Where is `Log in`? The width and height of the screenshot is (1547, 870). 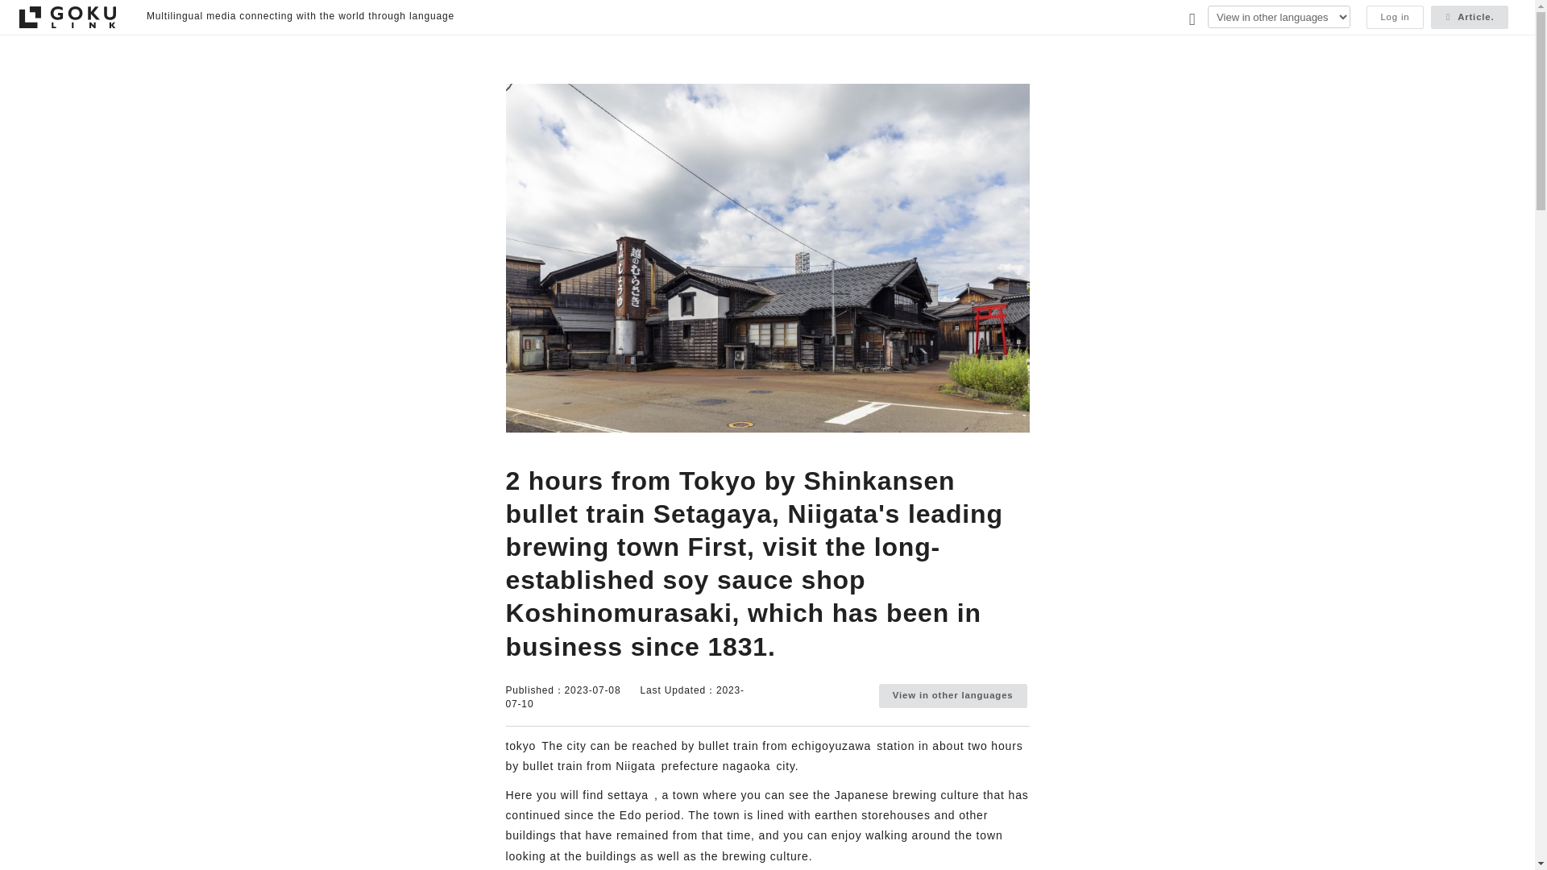
Log in is located at coordinates (1394, 16).